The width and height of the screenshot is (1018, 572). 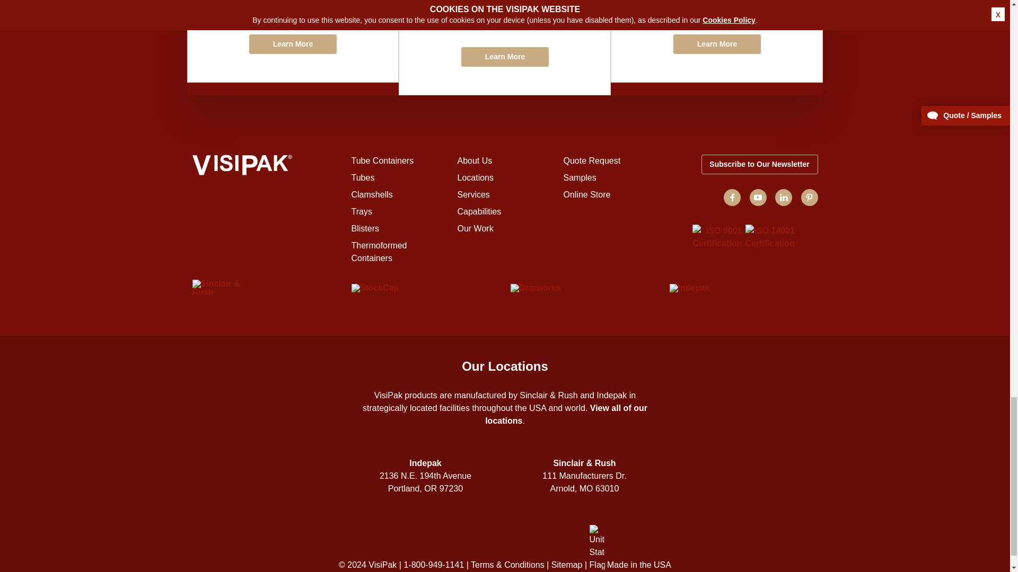 What do you see at coordinates (379, 251) in the screenshot?
I see `Thermoformed Containers` at bounding box center [379, 251].